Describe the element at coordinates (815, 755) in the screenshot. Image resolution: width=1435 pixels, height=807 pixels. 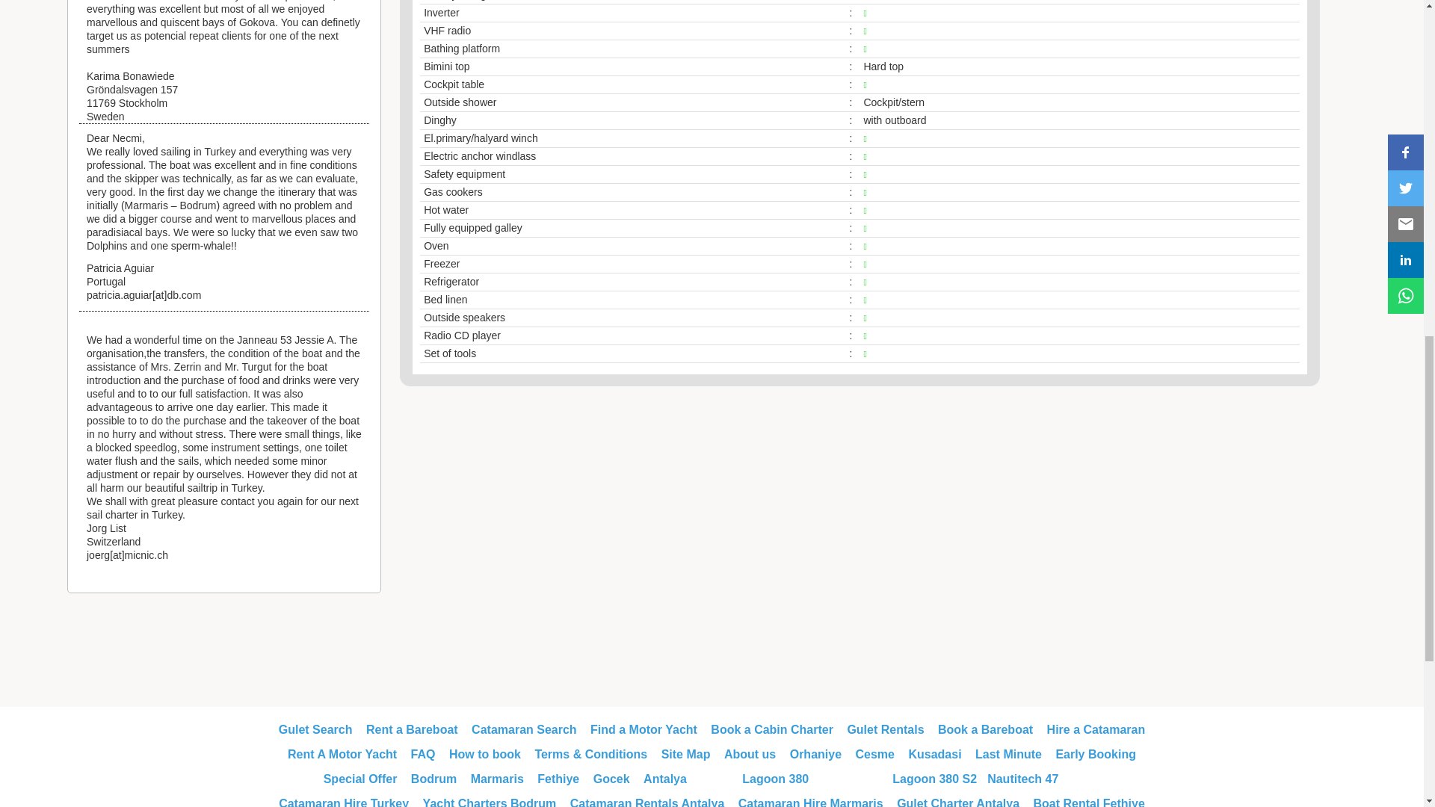
I see `Orhaniye` at that location.